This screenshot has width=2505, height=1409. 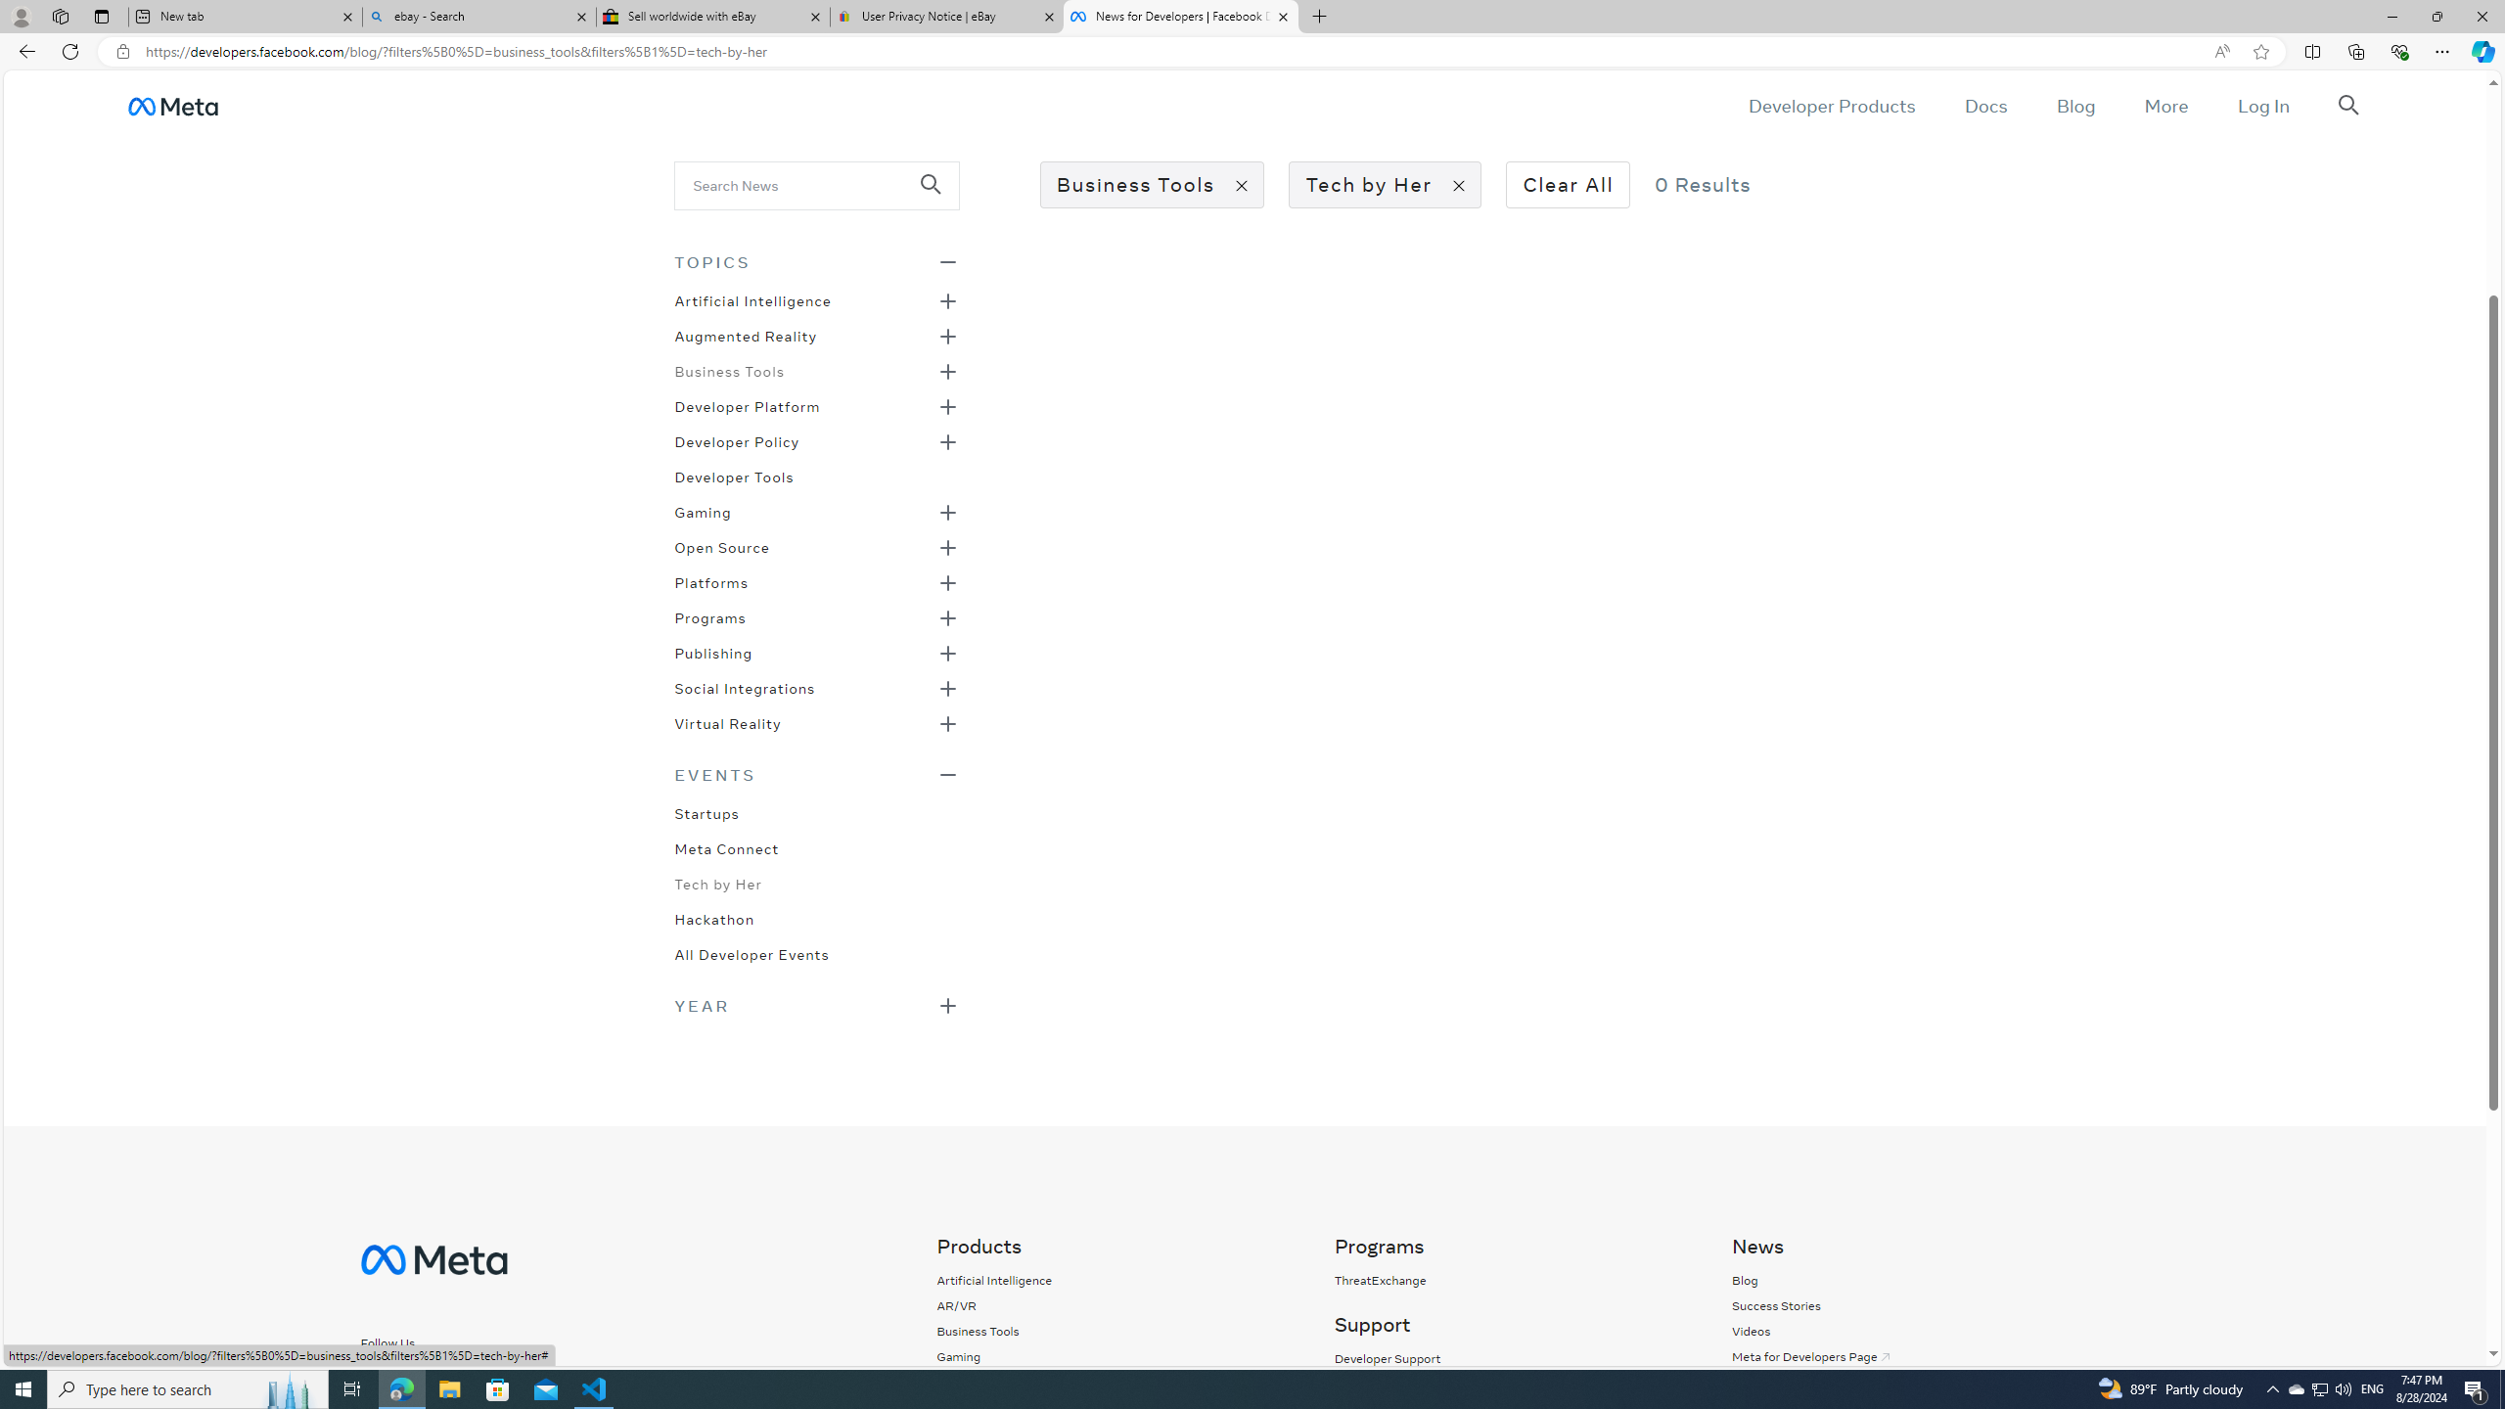 What do you see at coordinates (978, 1331) in the screenshot?
I see `Business Tools` at bounding box center [978, 1331].